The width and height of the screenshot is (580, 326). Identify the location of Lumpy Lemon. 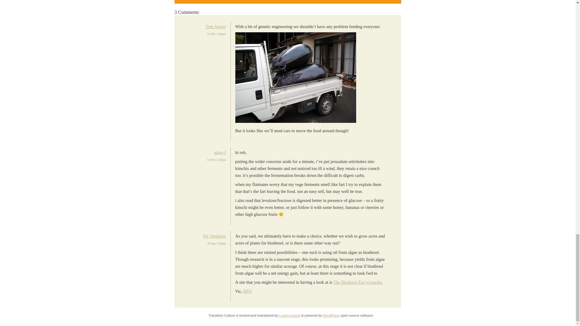
(289, 315).